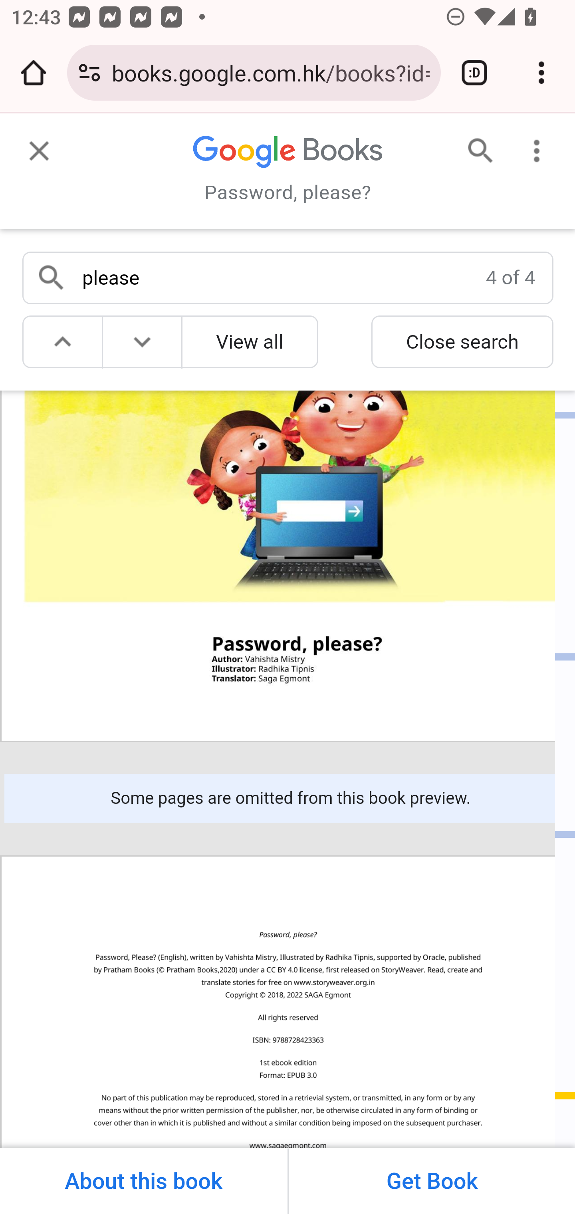 The image size is (575, 1214). I want to click on Switch or close tabs, so click(474, 73).